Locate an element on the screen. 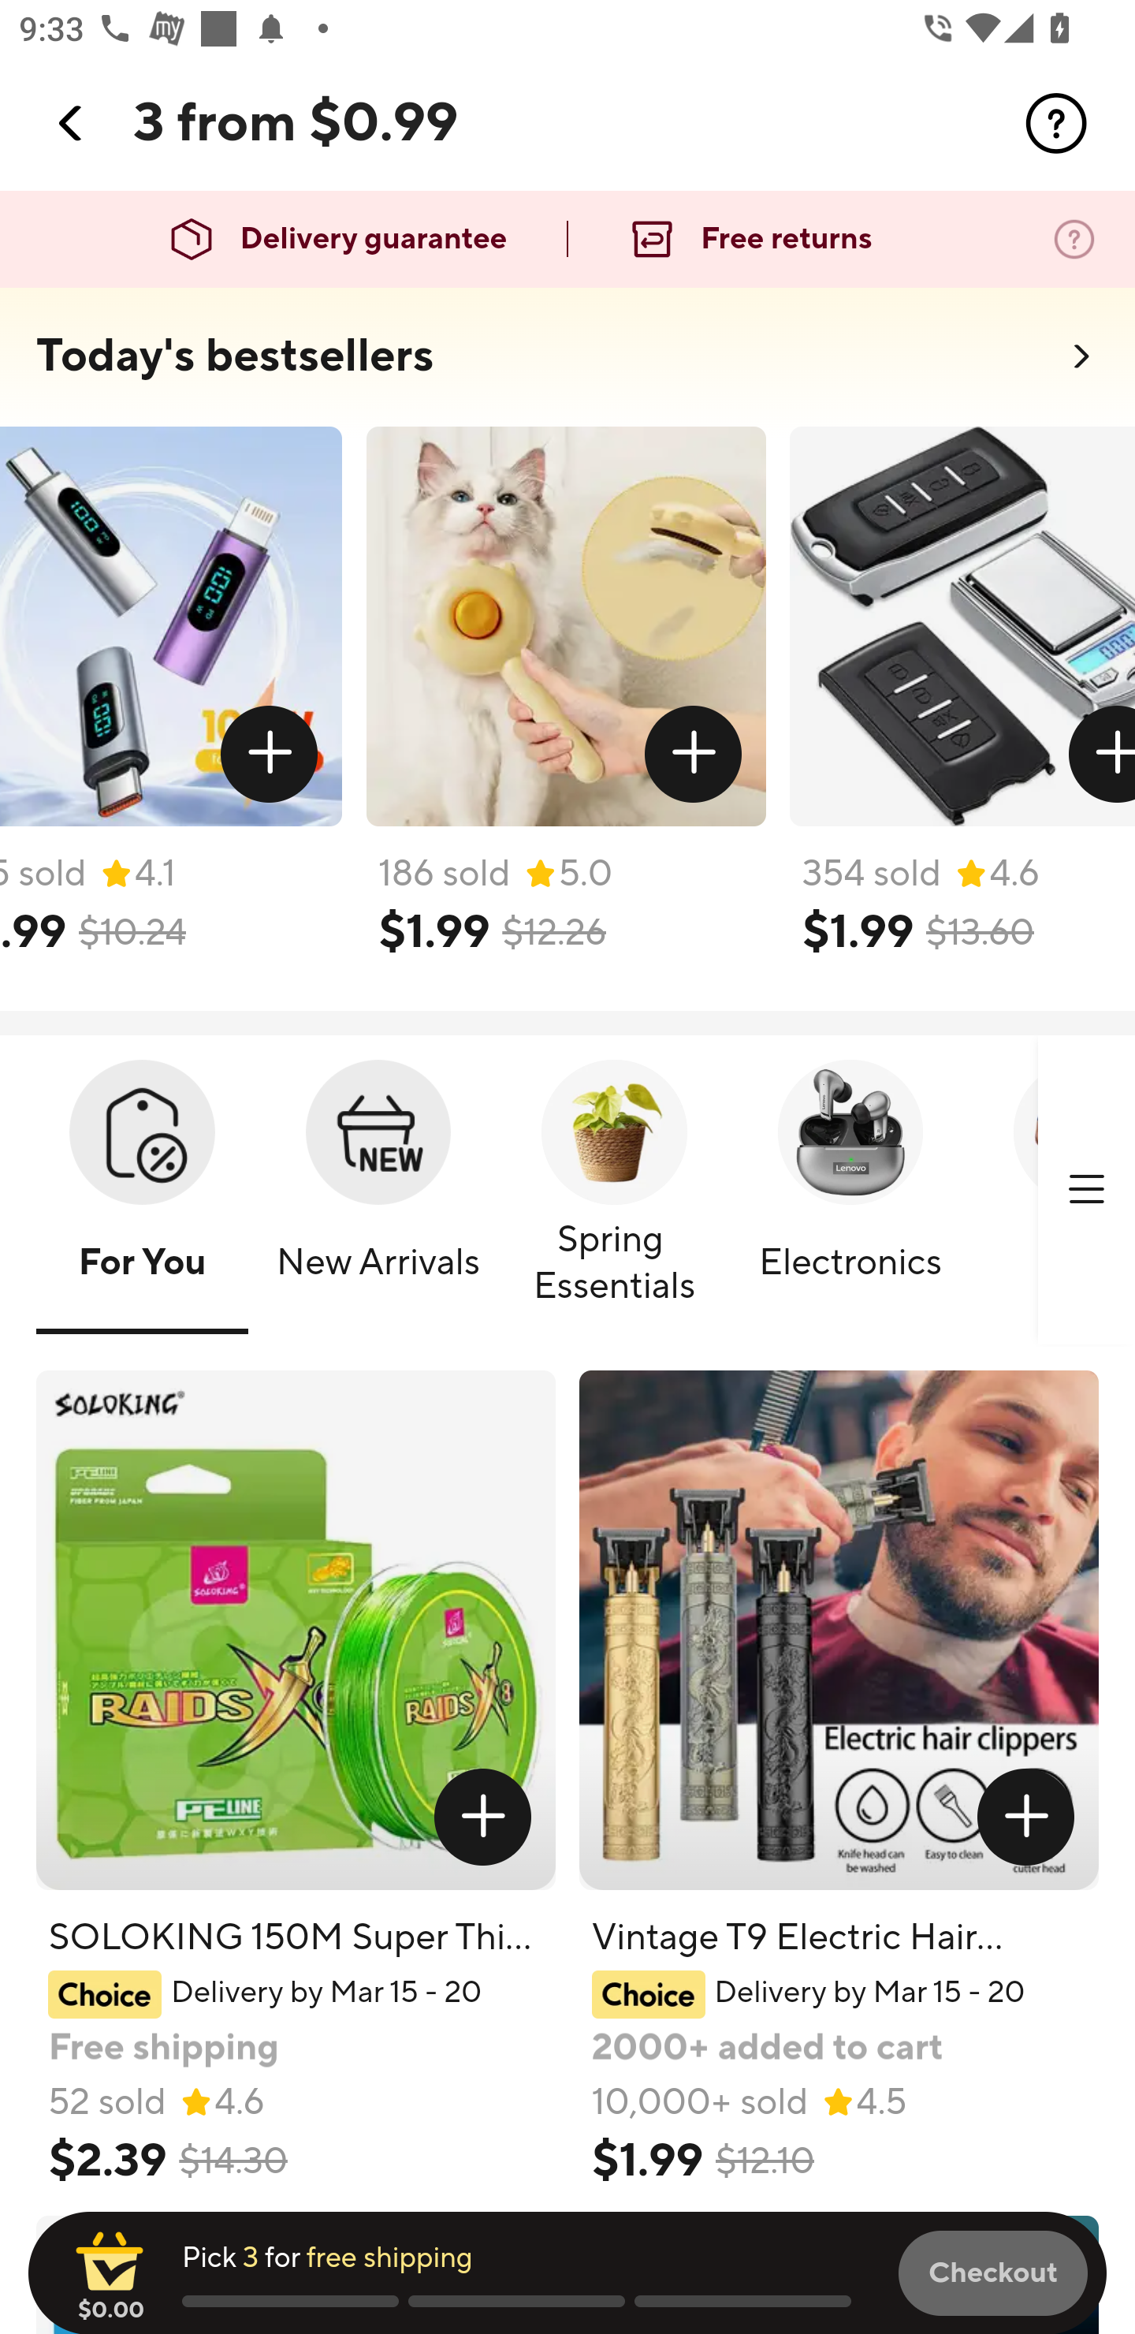 This screenshot has height=2334, width=1135. Today's bestsellers  Today's bestsellers  is located at coordinates (567, 364).